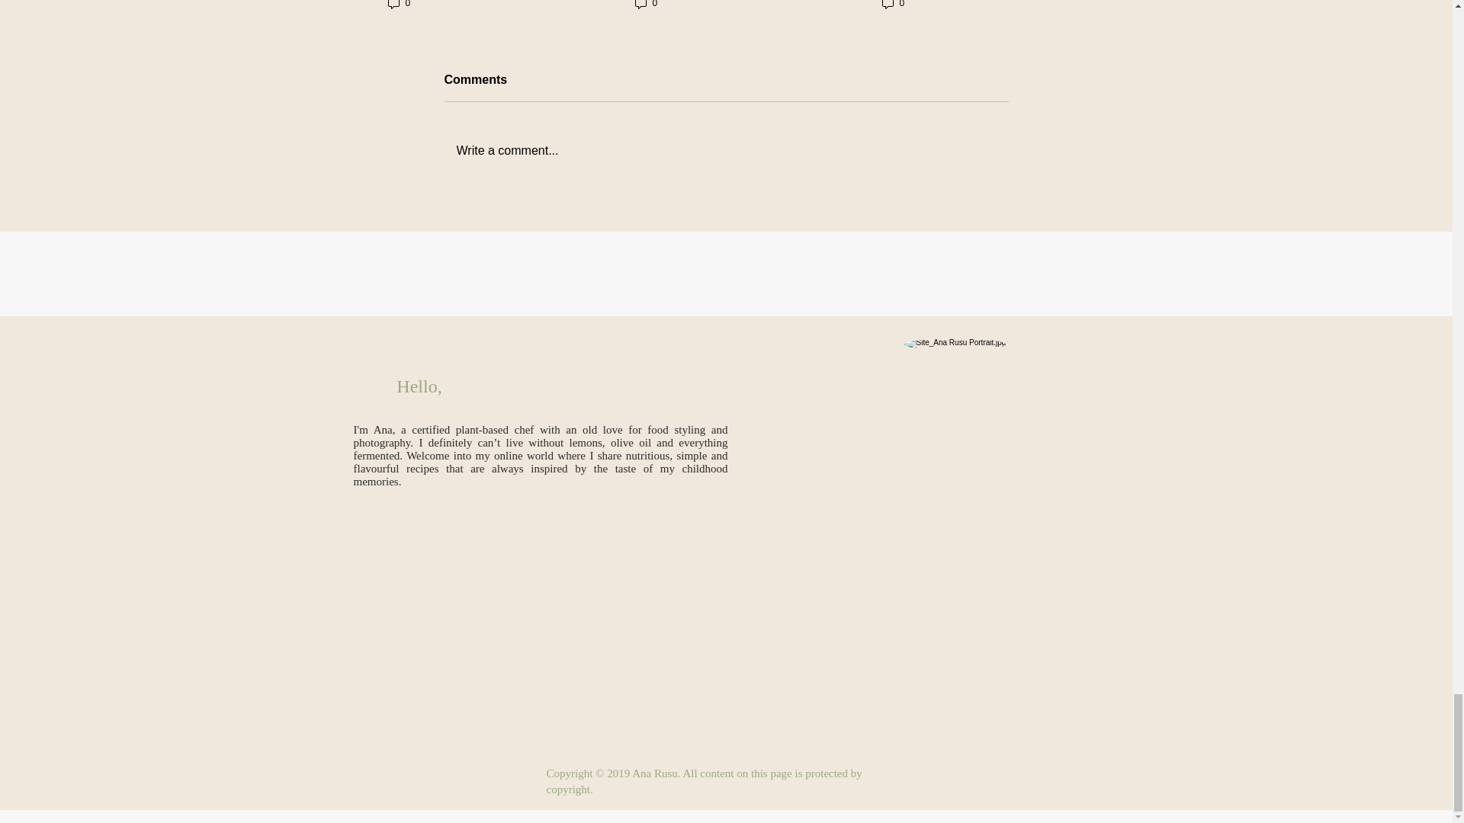 The height and width of the screenshot is (823, 1464). What do you see at coordinates (726, 150) in the screenshot?
I see `Write a comment...` at bounding box center [726, 150].